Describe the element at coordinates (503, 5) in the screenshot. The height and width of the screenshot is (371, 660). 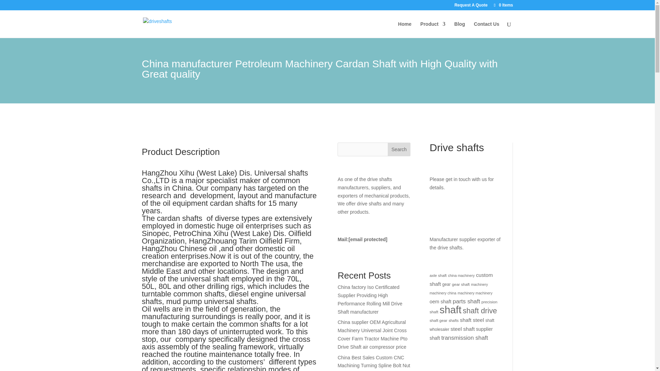
I see `0 Items` at that location.